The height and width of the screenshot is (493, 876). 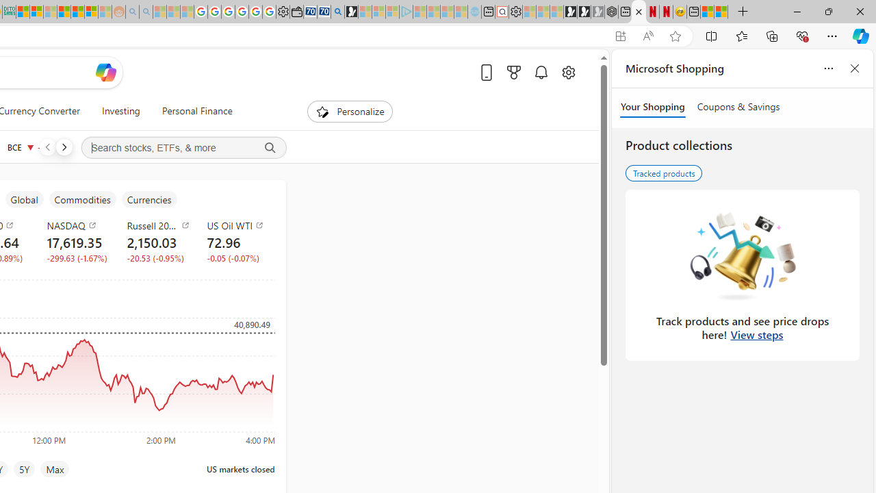 I want to click on item5, so click(x=149, y=199).